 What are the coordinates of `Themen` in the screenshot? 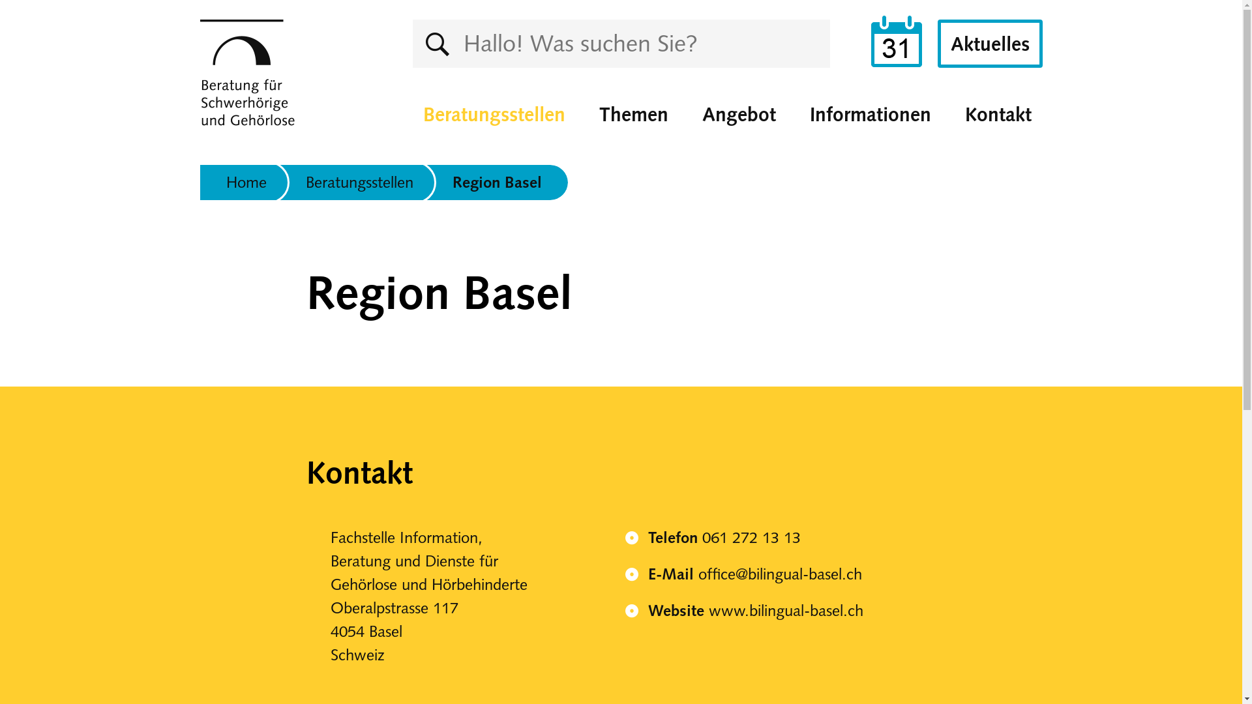 It's located at (634, 114).